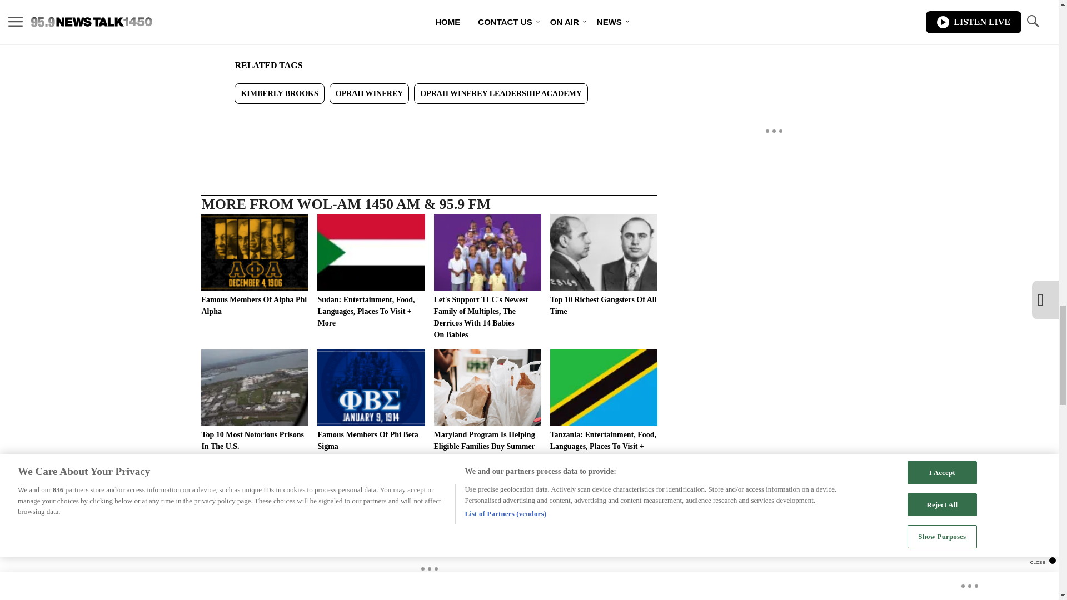  What do you see at coordinates (271, 38) in the screenshot?
I see `hellobeautiful.com` at bounding box center [271, 38].